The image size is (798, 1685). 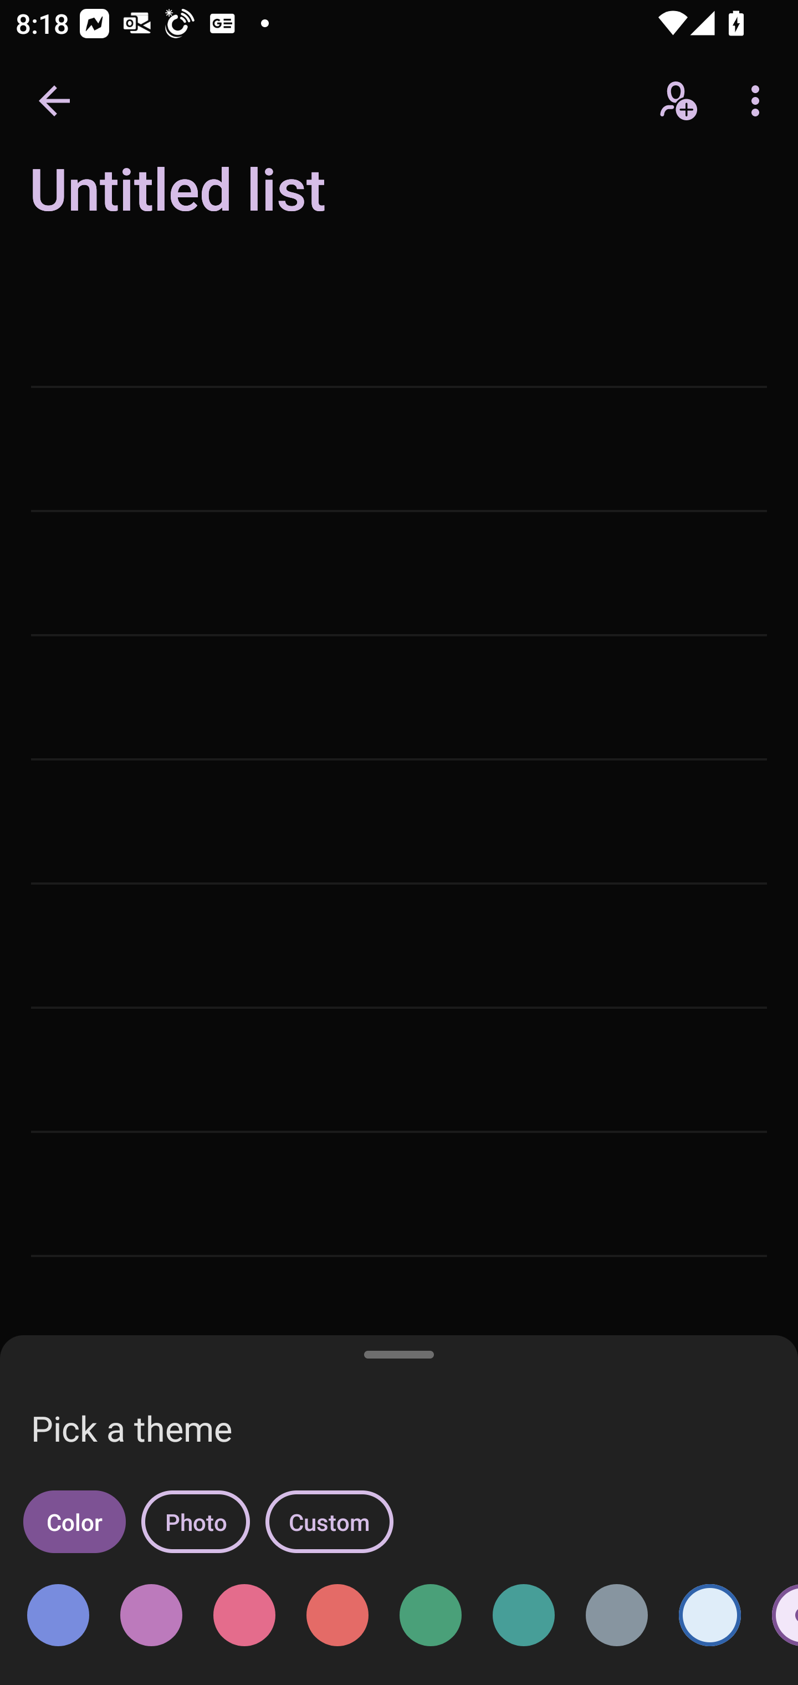 I want to click on Custom Custom category, so click(x=329, y=1522).